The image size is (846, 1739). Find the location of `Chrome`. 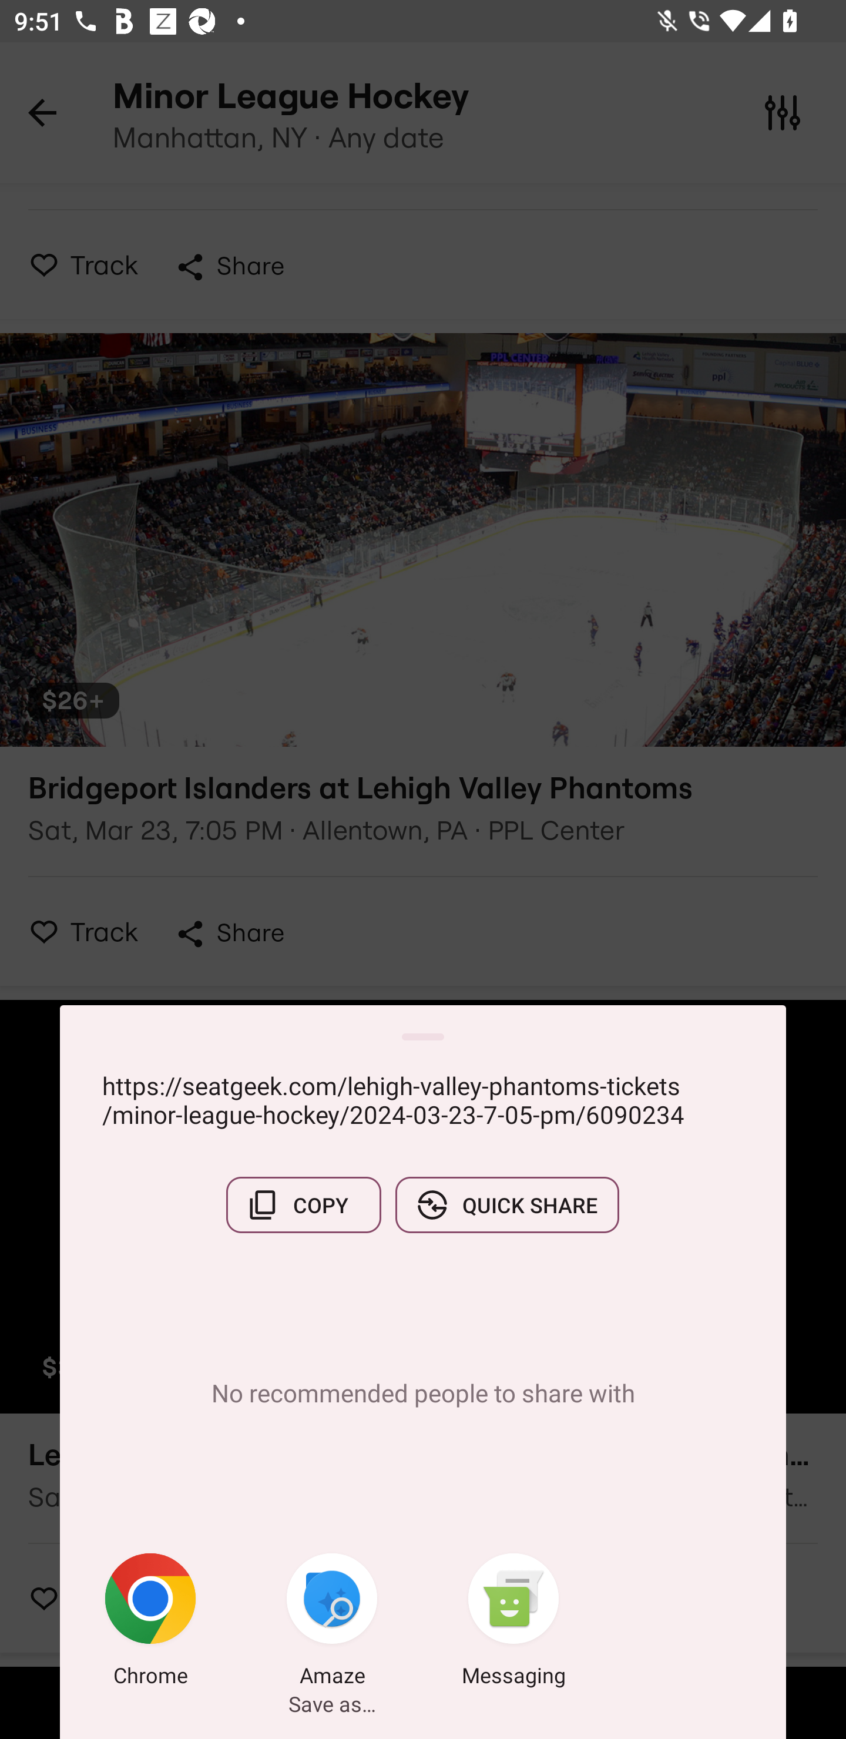

Chrome is located at coordinates (150, 1623).